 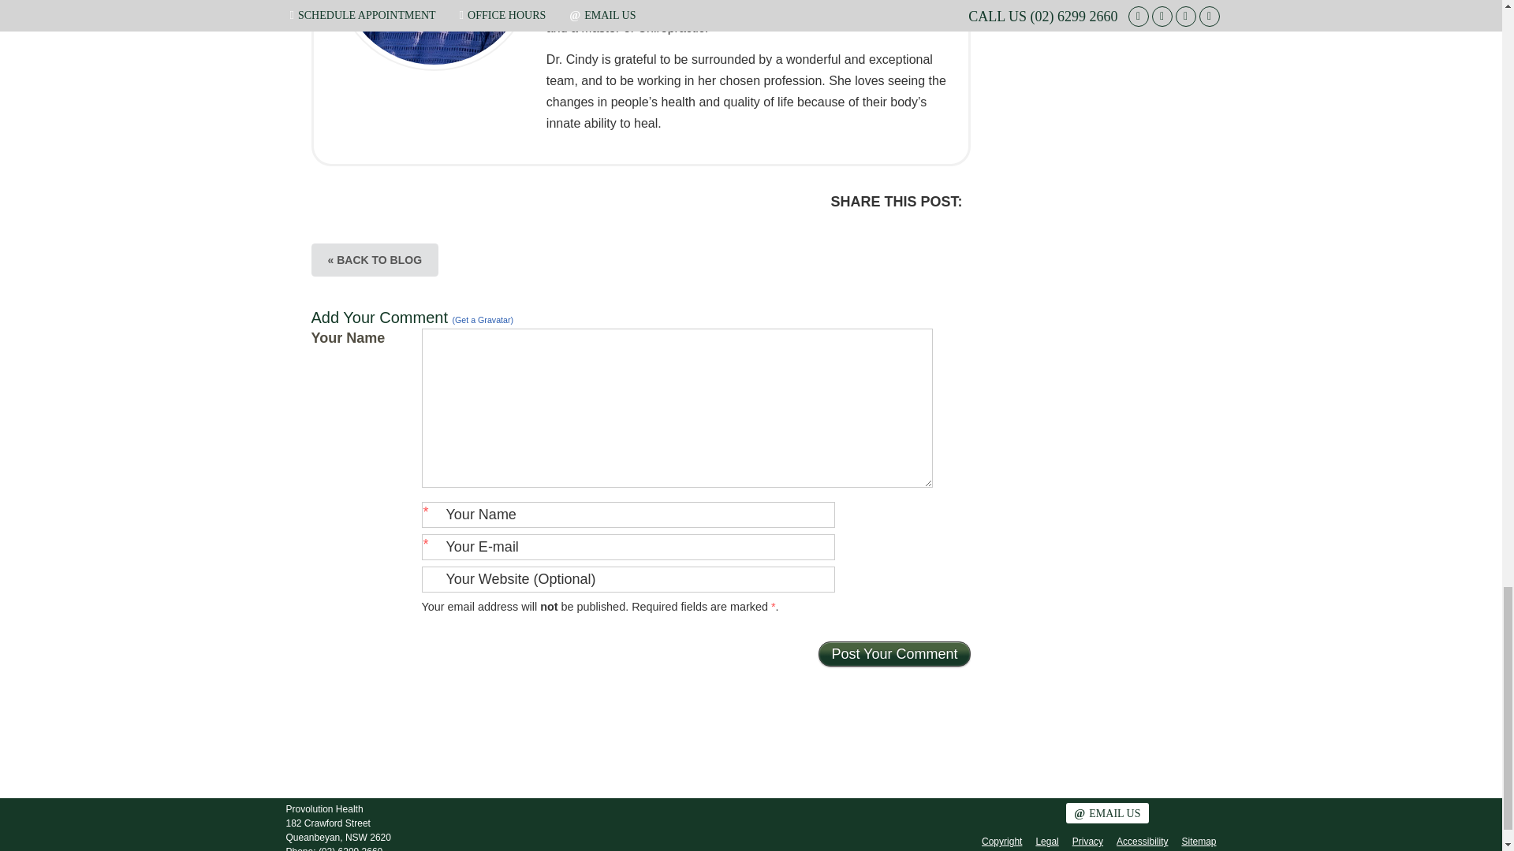 I want to click on Post Your Comment, so click(x=894, y=654).